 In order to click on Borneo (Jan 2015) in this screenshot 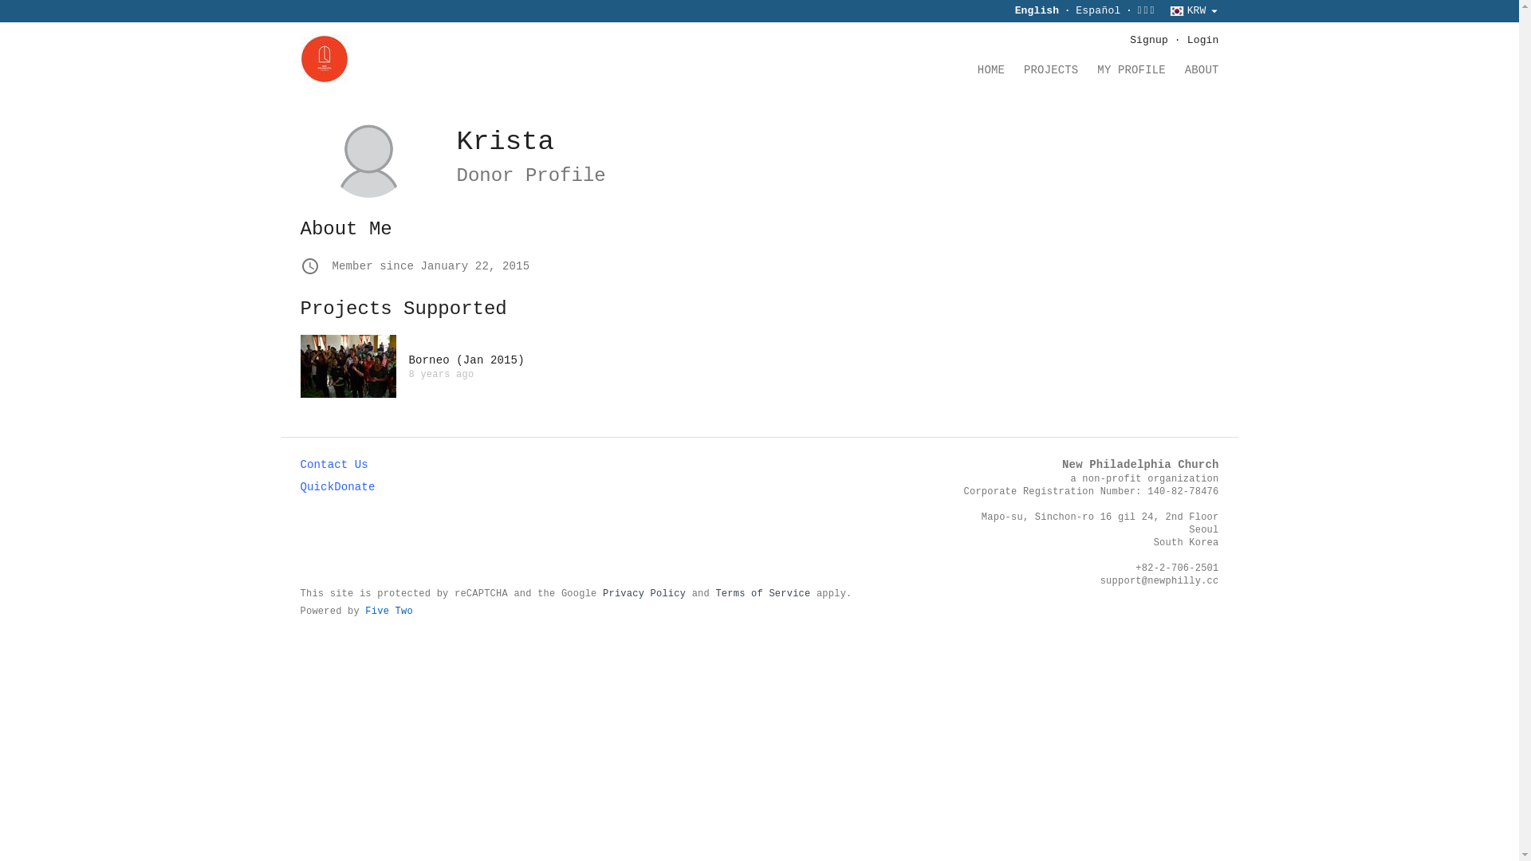, I will do `click(466, 360)`.